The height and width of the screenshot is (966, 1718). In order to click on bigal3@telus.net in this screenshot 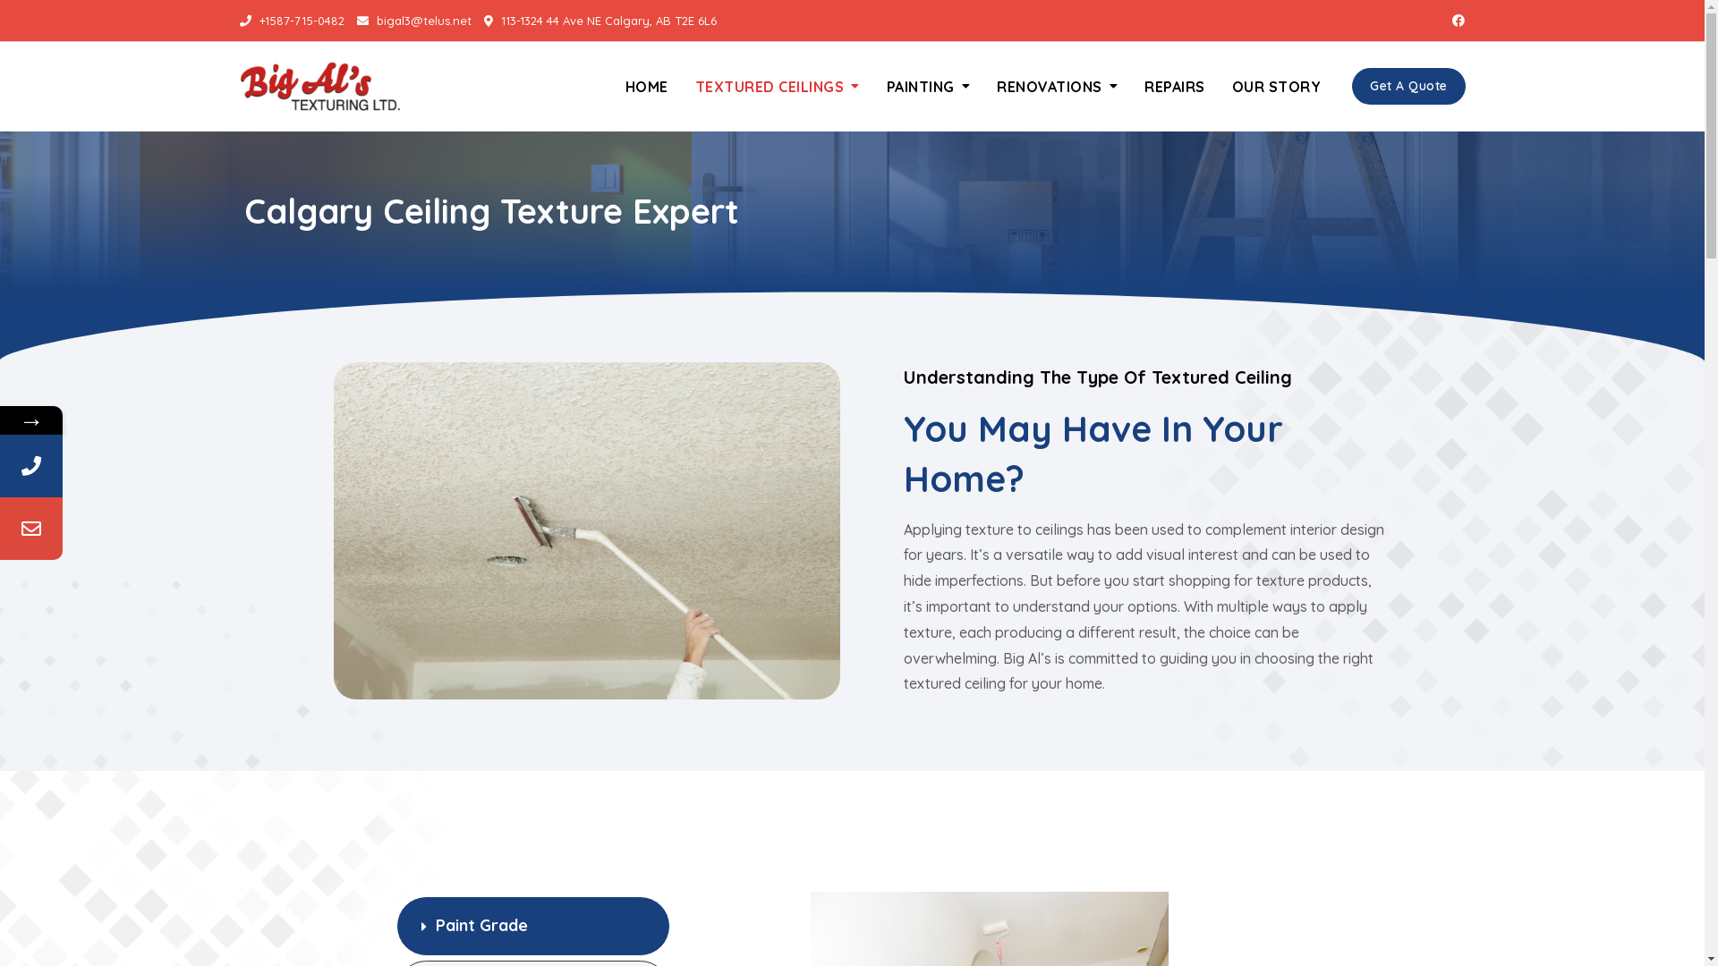, I will do `click(413, 21)`.